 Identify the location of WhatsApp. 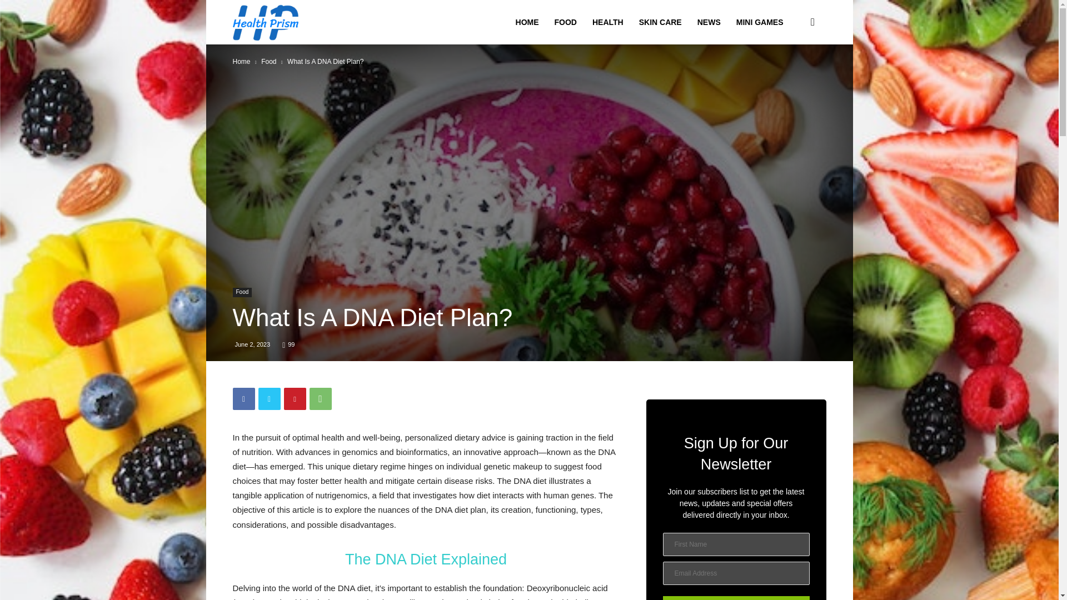
(320, 398).